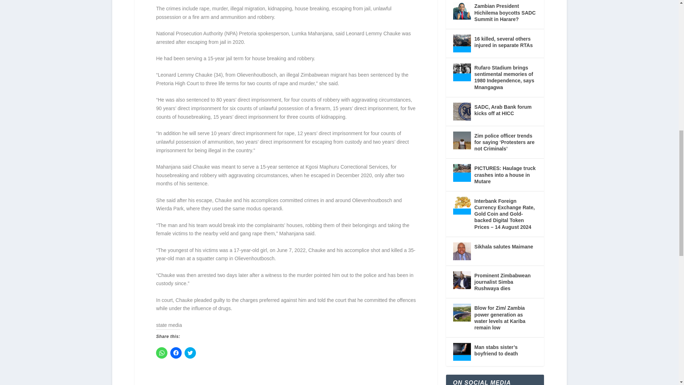  I want to click on Click to share on Twitter, so click(190, 353).